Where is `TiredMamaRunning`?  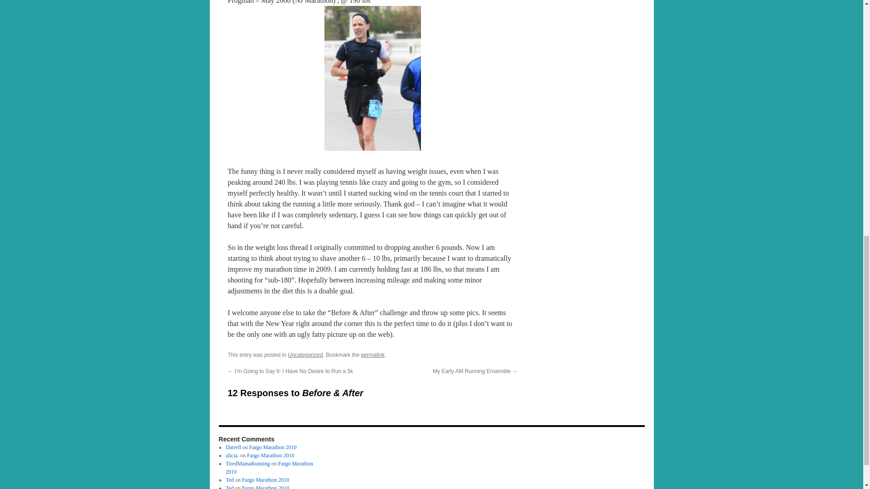 TiredMamaRunning is located at coordinates (247, 464).